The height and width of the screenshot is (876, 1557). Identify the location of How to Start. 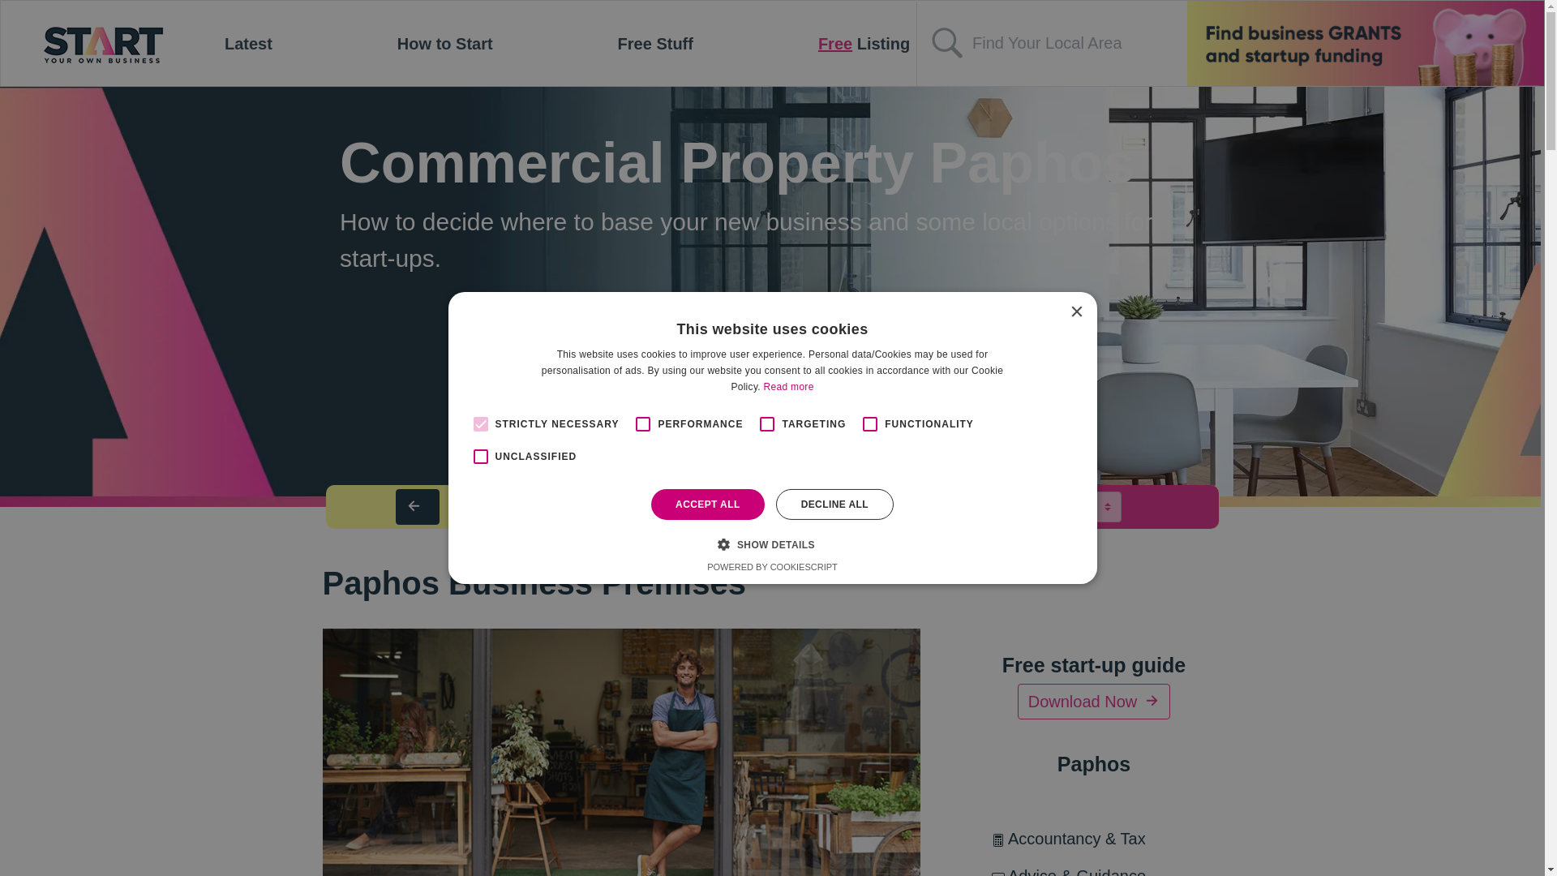
(444, 44).